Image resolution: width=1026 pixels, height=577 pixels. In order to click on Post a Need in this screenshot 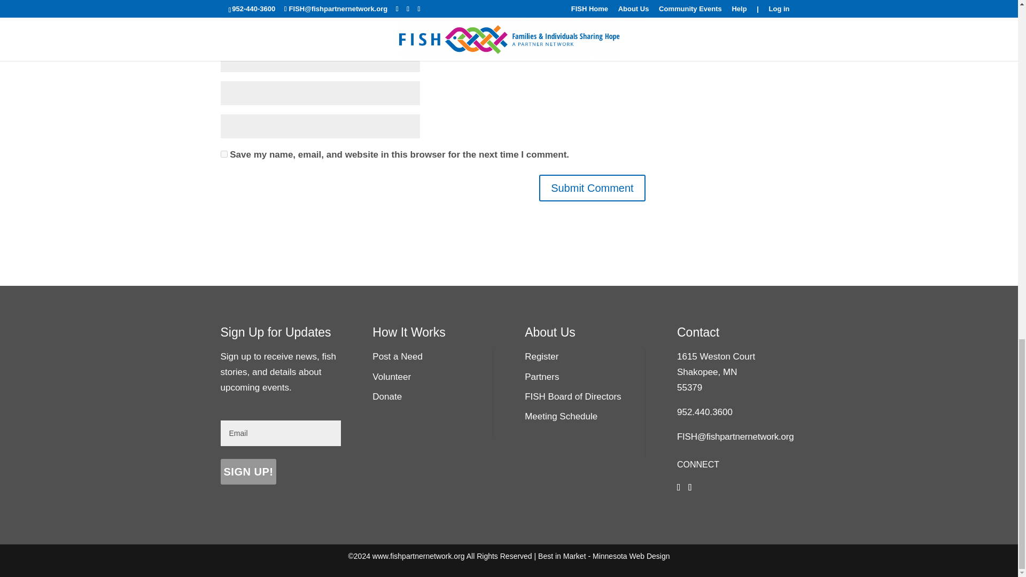, I will do `click(398, 356)`.